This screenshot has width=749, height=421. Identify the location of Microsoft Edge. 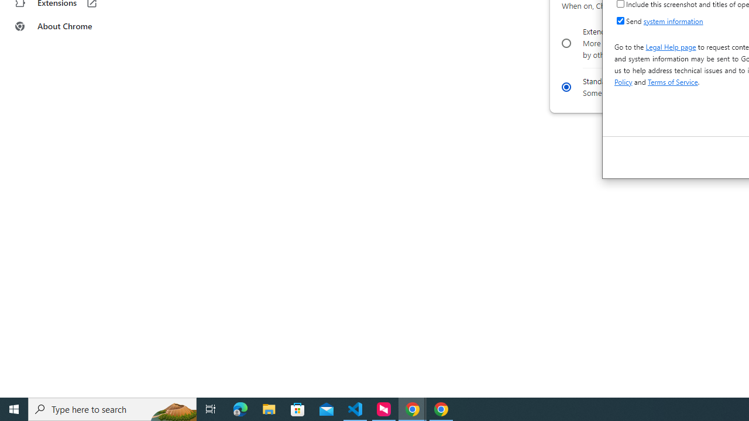
(240, 409).